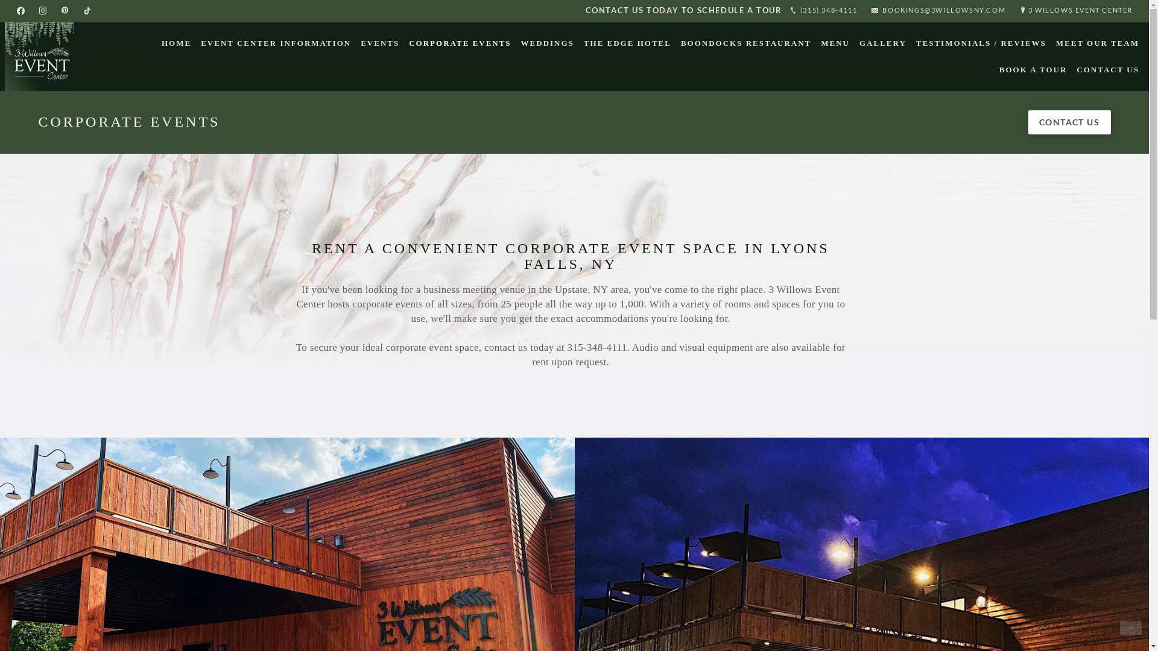  Describe the element at coordinates (548, 43) in the screenshot. I see `WEDDINGS` at that location.